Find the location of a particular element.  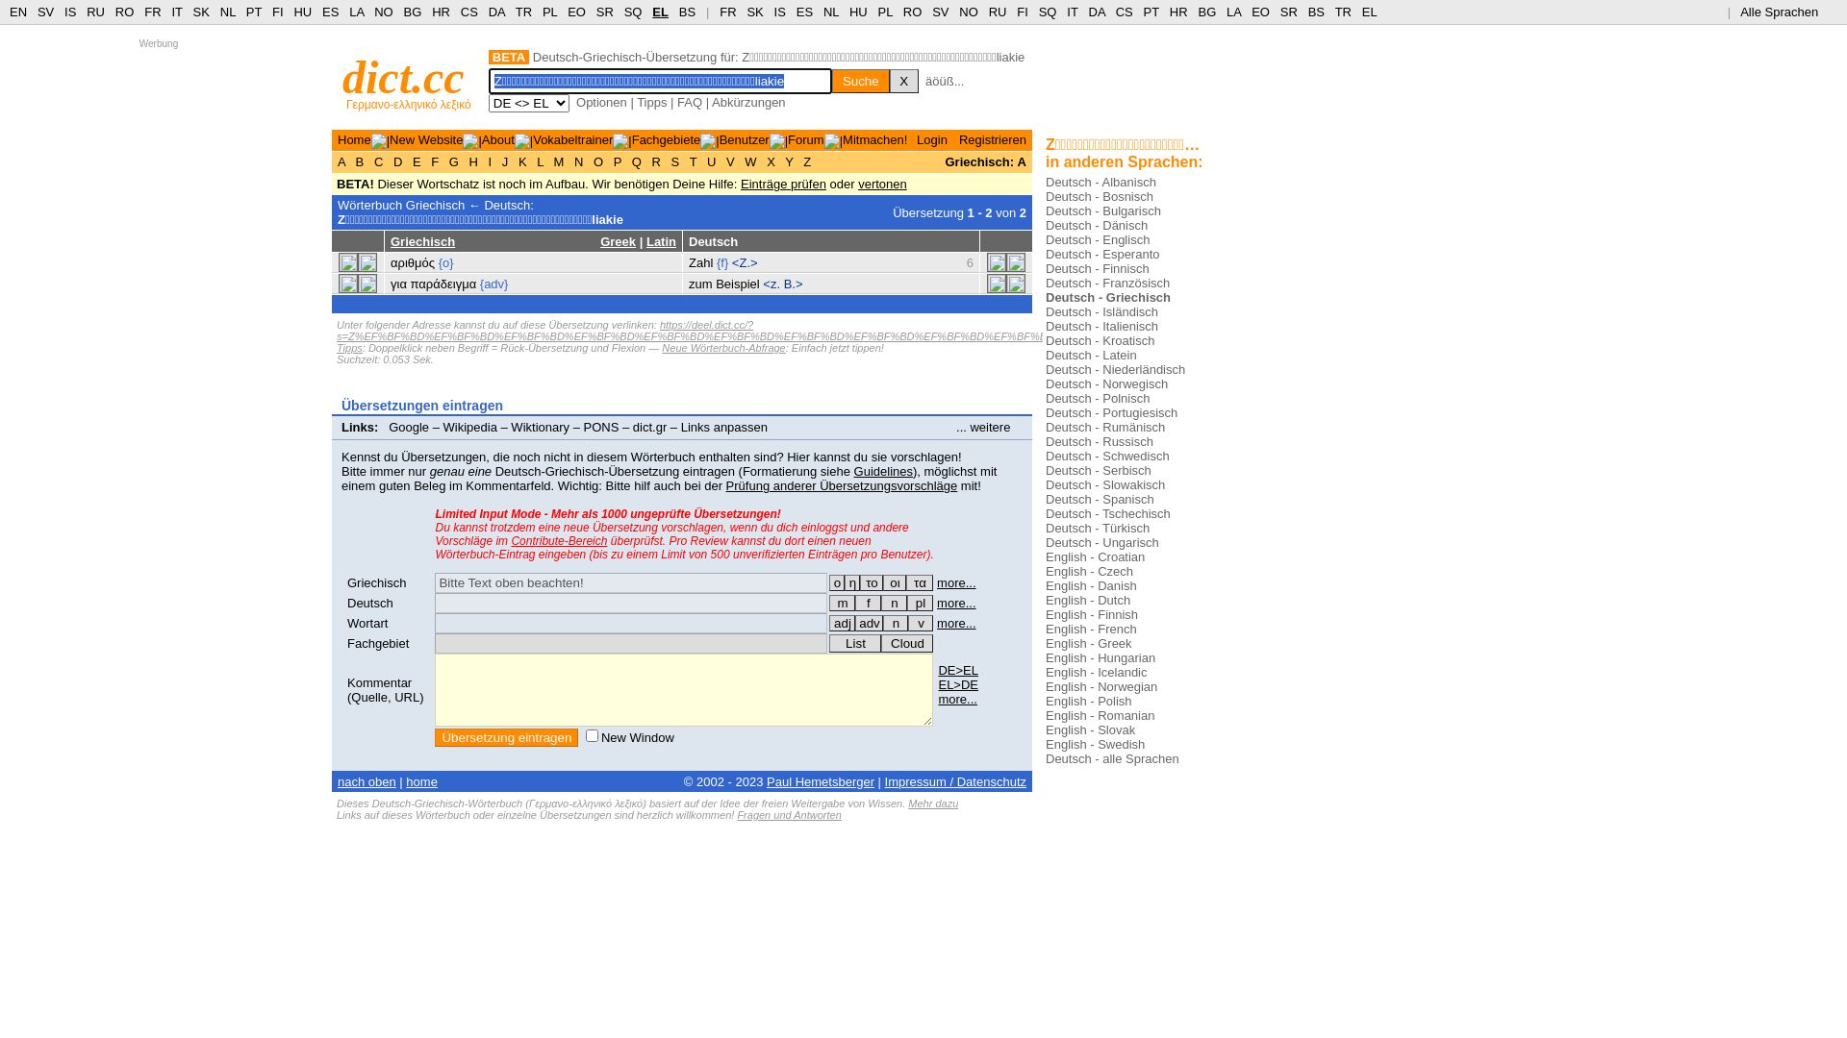

Mitmachen! is located at coordinates (875, 140).